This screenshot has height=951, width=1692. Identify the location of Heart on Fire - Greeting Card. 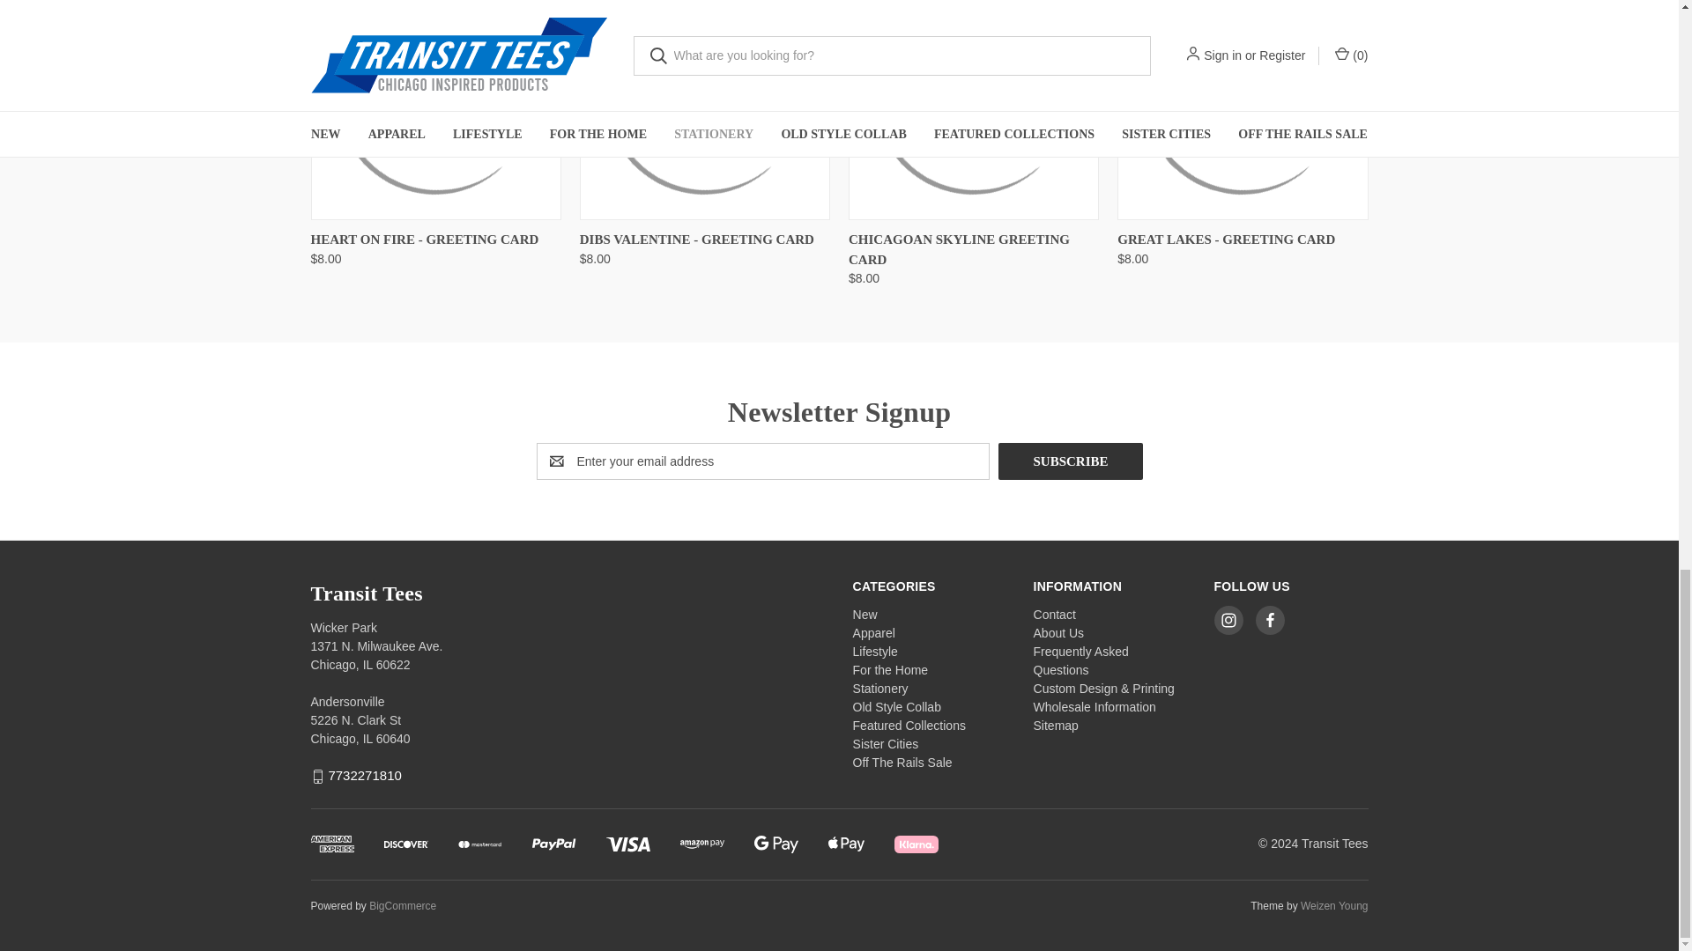
(434, 108).